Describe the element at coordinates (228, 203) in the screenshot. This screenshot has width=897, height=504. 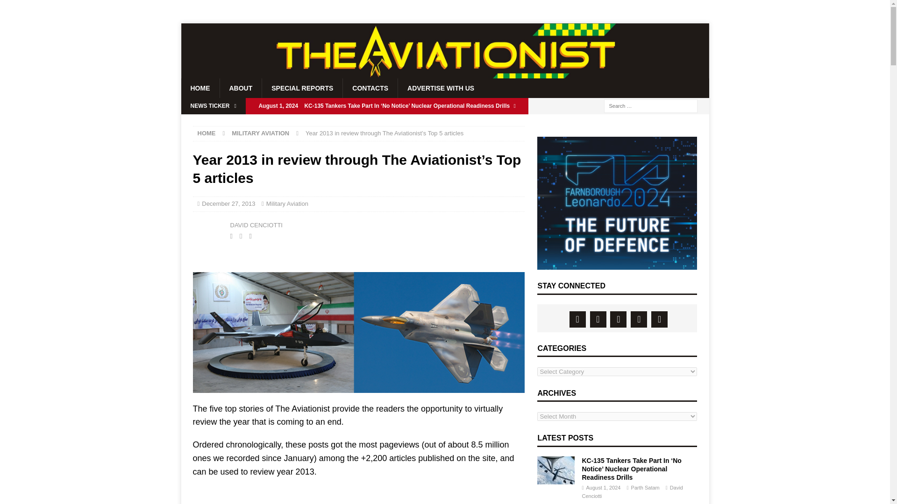
I see `December 27, 2013` at that location.